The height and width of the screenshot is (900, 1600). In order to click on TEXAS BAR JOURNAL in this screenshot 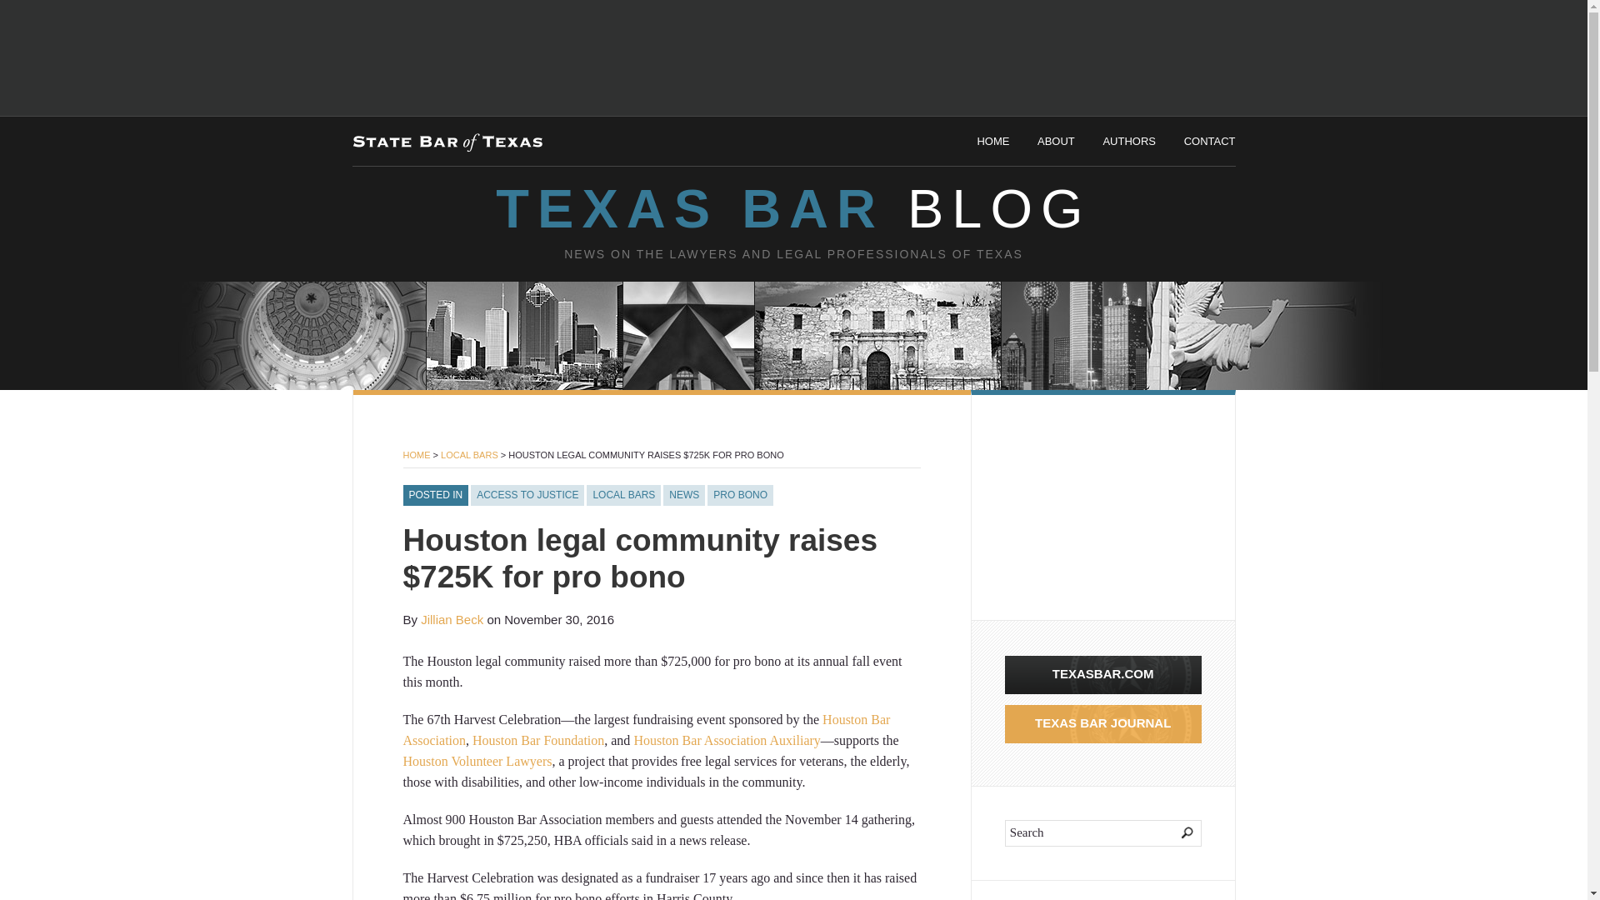, I will do `click(1102, 723)`.